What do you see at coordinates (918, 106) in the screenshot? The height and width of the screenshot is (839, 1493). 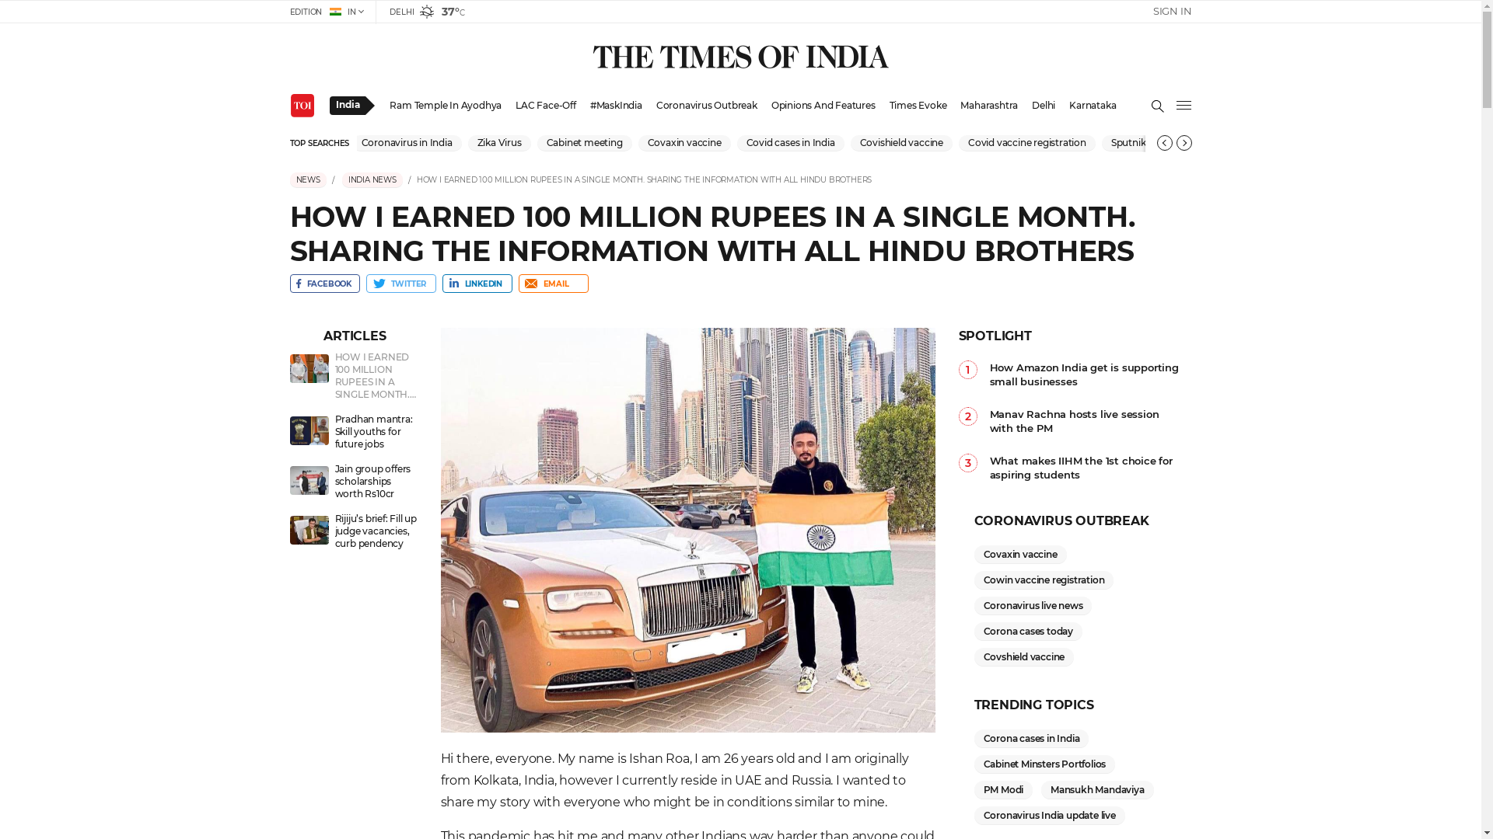 I see `Times Evoke` at bounding box center [918, 106].